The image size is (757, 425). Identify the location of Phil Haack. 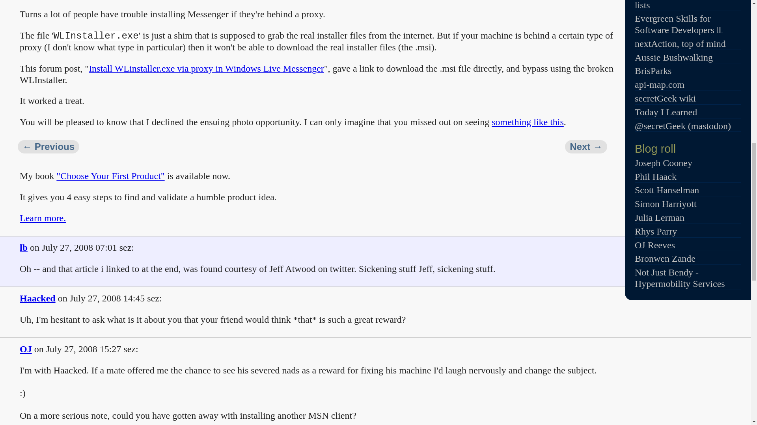
(656, 177).